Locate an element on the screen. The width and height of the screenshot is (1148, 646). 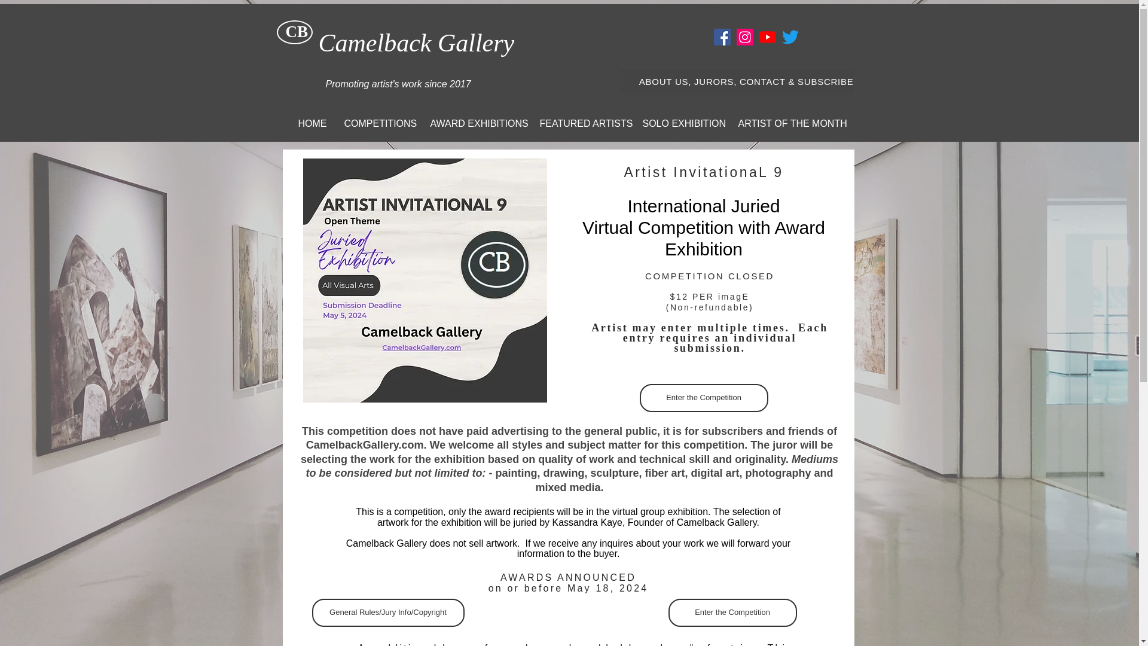
Camelback Gallery is located at coordinates (416, 42).